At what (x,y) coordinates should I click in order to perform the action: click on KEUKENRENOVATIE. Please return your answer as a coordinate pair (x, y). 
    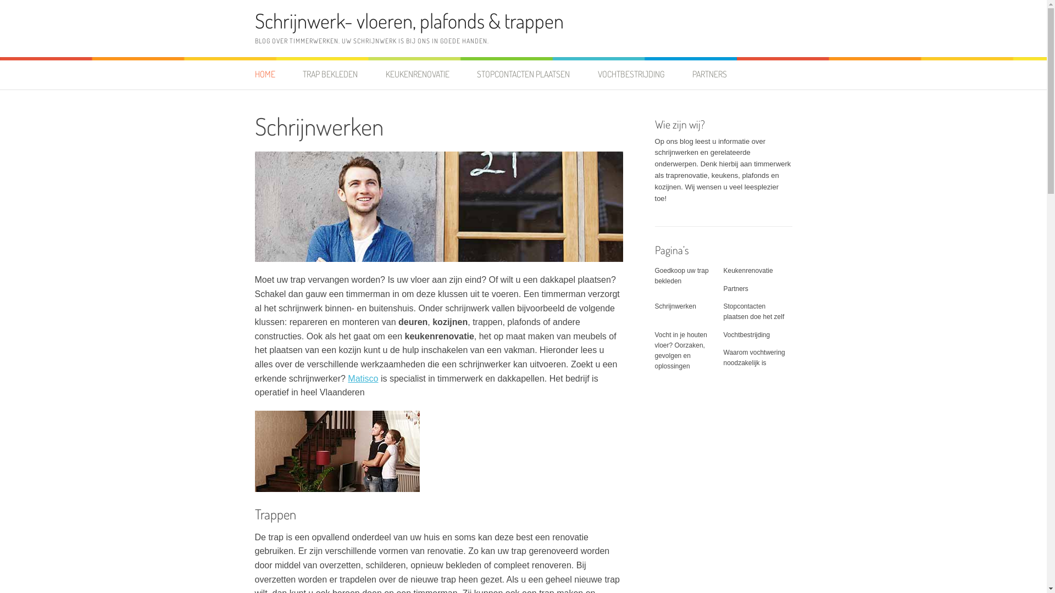
    Looking at the image, I should click on (418, 75).